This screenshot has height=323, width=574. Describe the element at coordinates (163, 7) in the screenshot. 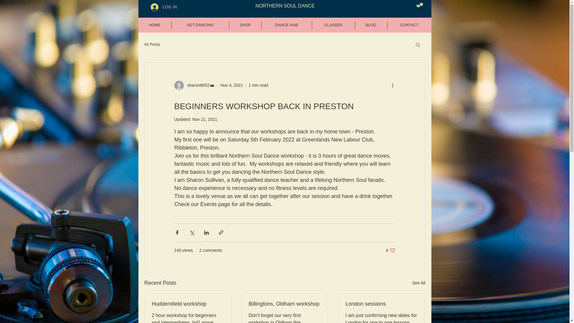

I see `LOG IN` at that location.